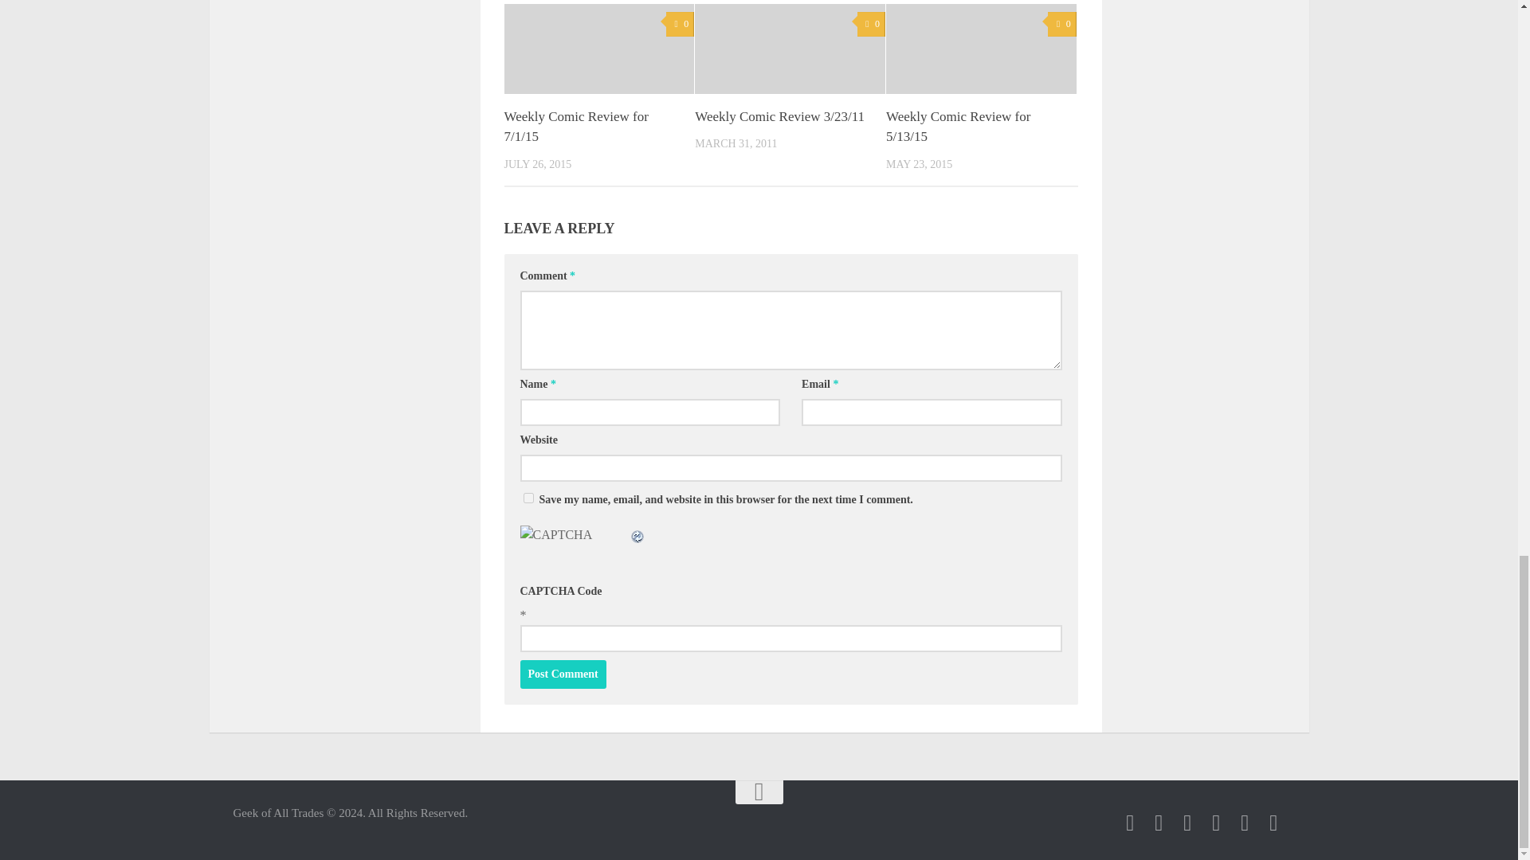 Image resolution: width=1530 pixels, height=860 pixels. I want to click on Follow me on Facebook, so click(1130, 823).